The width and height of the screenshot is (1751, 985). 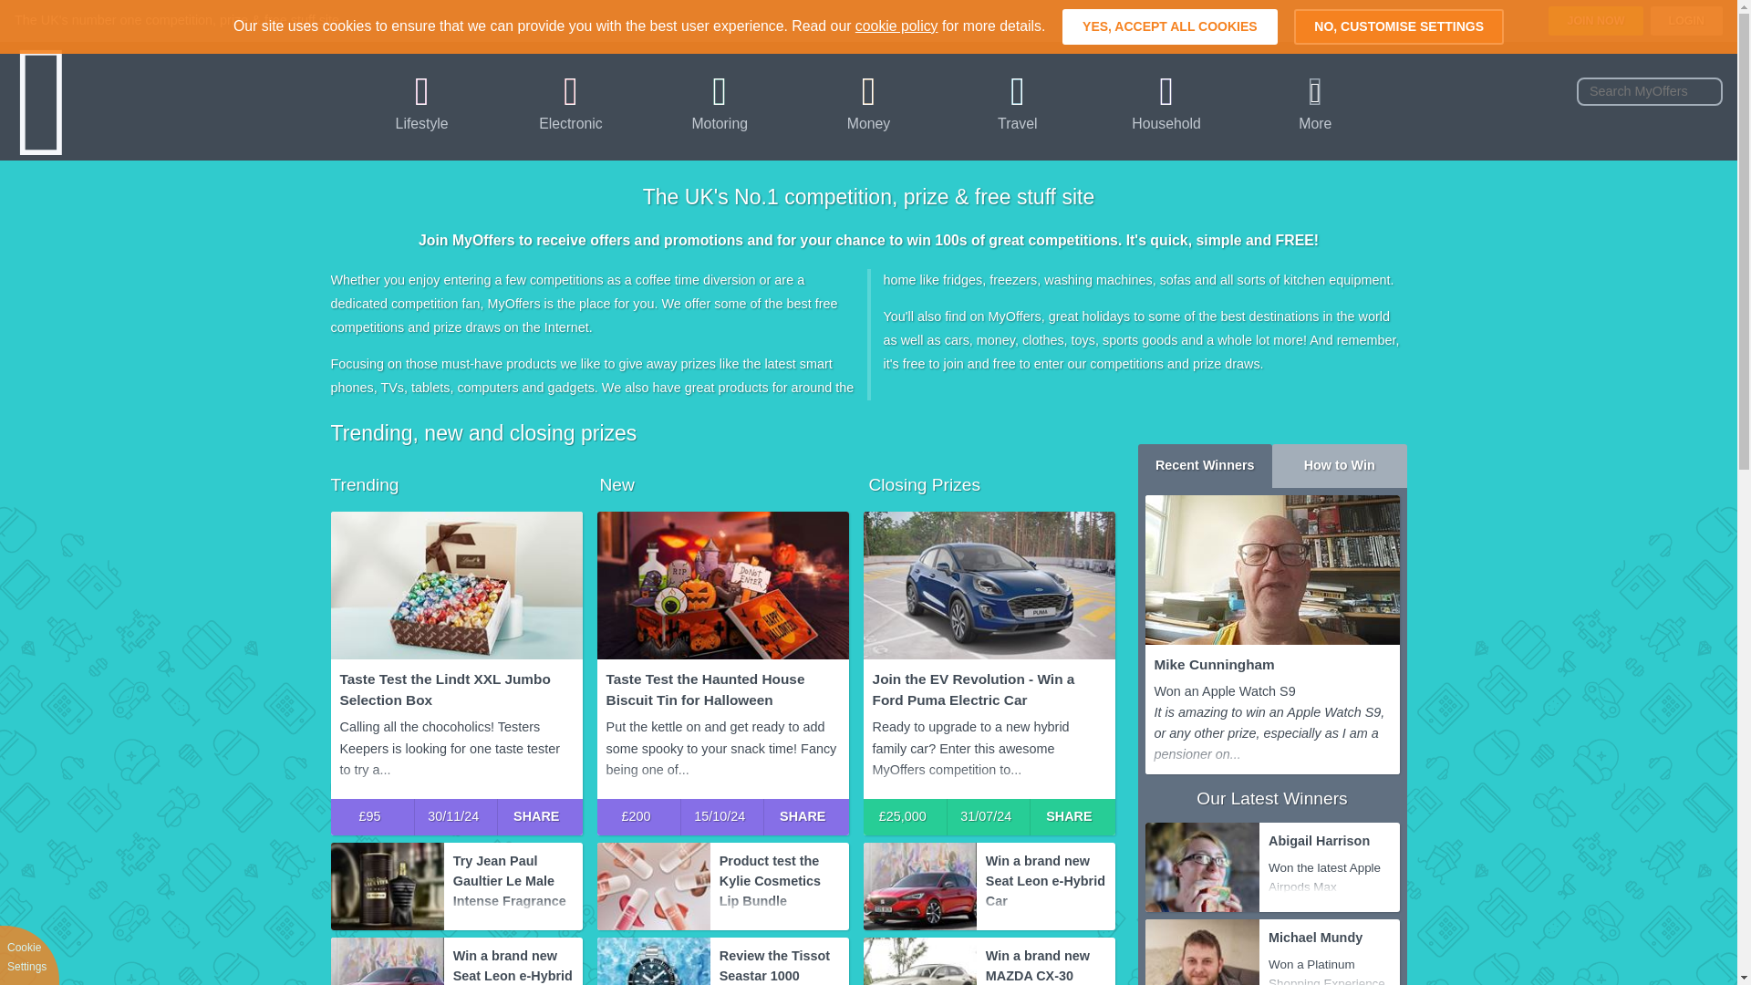 What do you see at coordinates (513, 877) in the screenshot?
I see `Try Jean Paul Gaultier Le Male Intense Fragrance` at bounding box center [513, 877].